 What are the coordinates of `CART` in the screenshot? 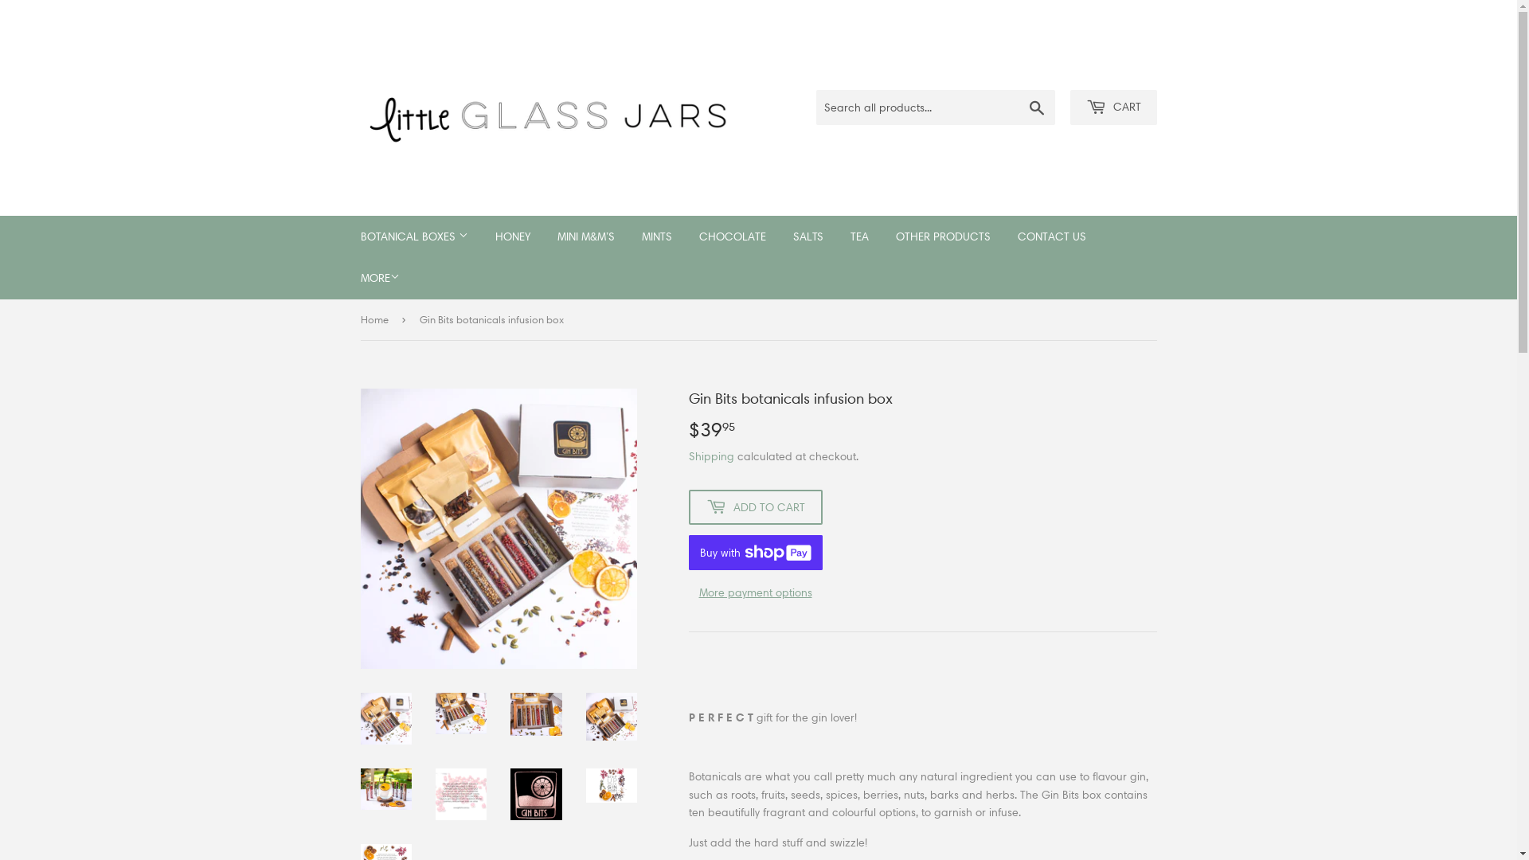 It's located at (1113, 107).